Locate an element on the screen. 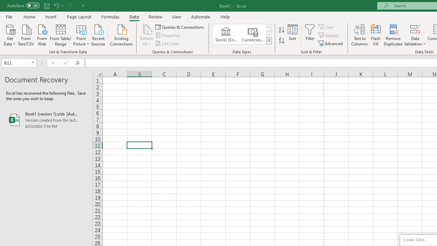 The image size is (437, 246). More Options is located at coordinates (415, 41).